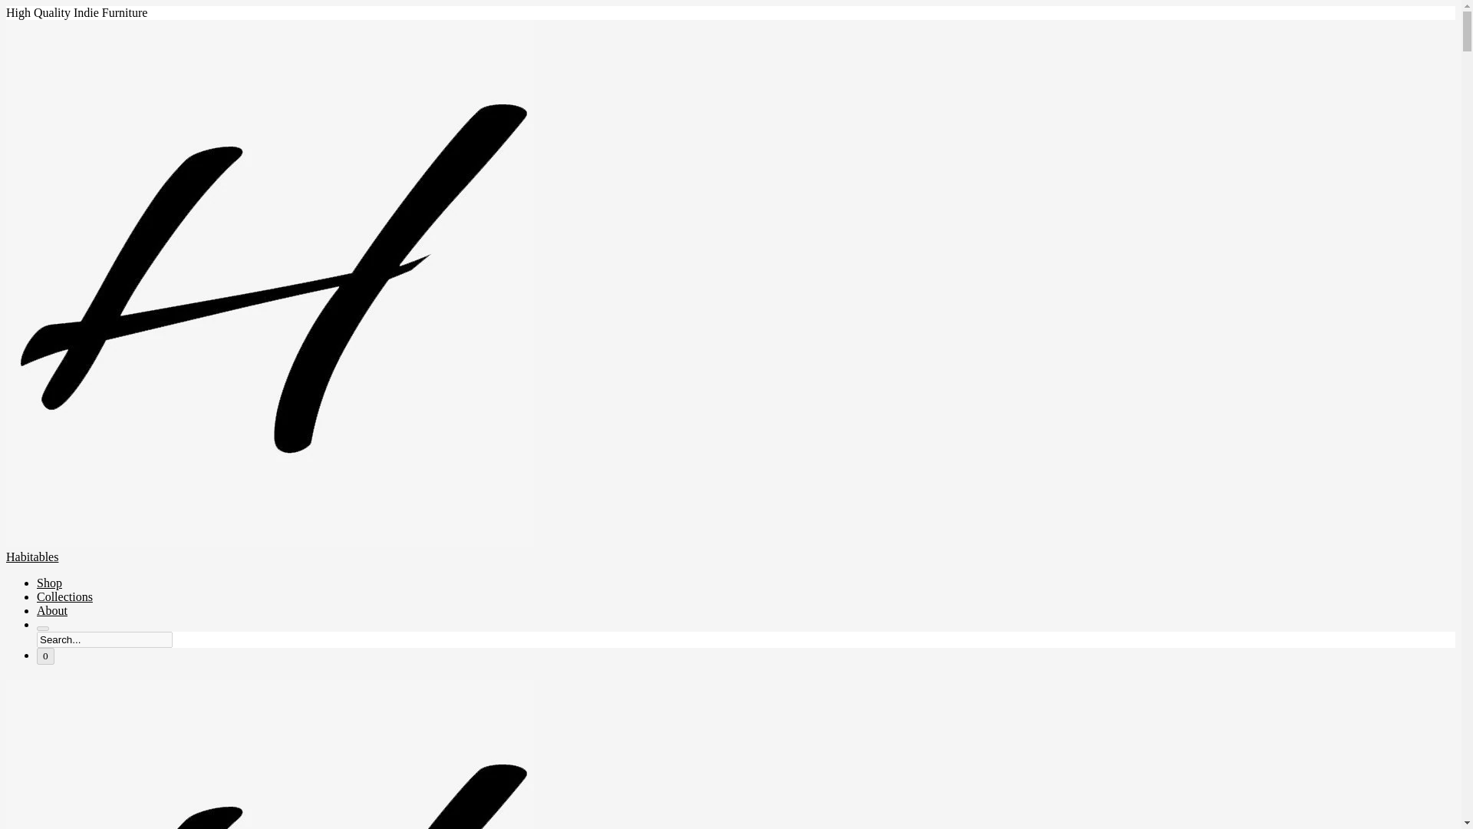 The height and width of the screenshot is (829, 1473). Describe the element at coordinates (64, 596) in the screenshot. I see `Collections` at that location.